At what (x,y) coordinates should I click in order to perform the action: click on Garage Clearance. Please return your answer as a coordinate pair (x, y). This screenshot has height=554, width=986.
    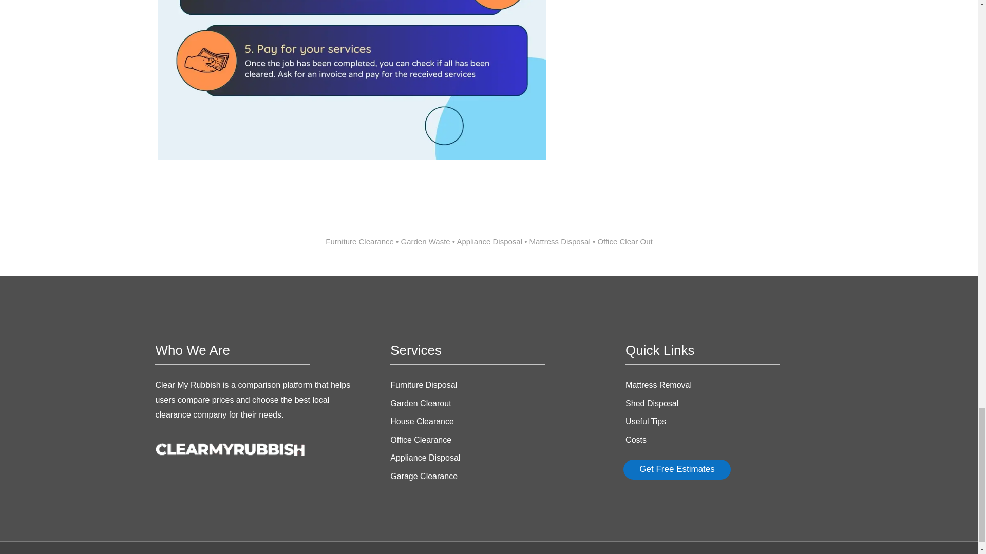
    Looking at the image, I should click on (424, 476).